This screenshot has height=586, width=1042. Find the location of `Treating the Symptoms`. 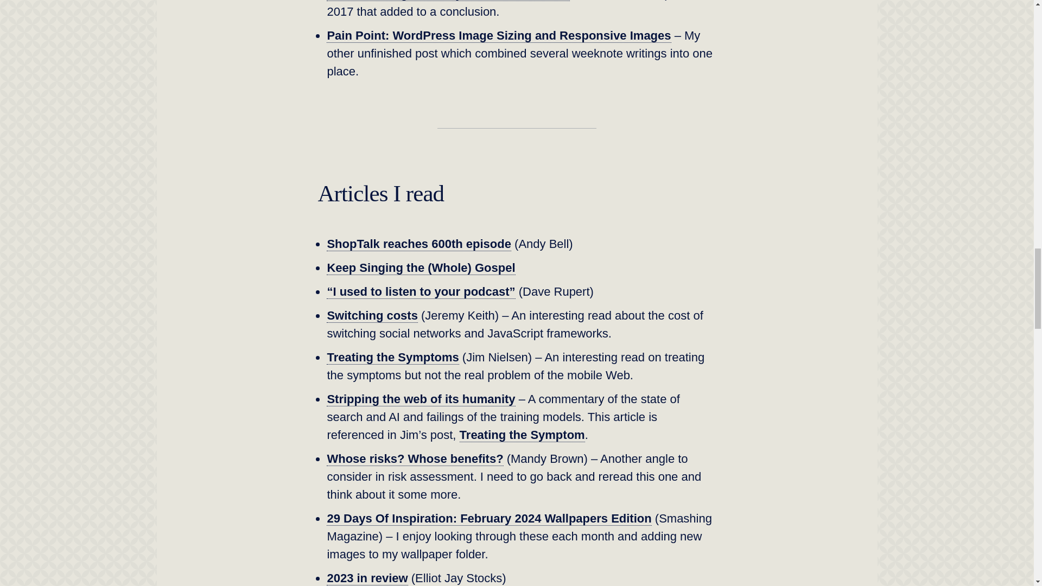

Treating the Symptoms is located at coordinates (392, 357).